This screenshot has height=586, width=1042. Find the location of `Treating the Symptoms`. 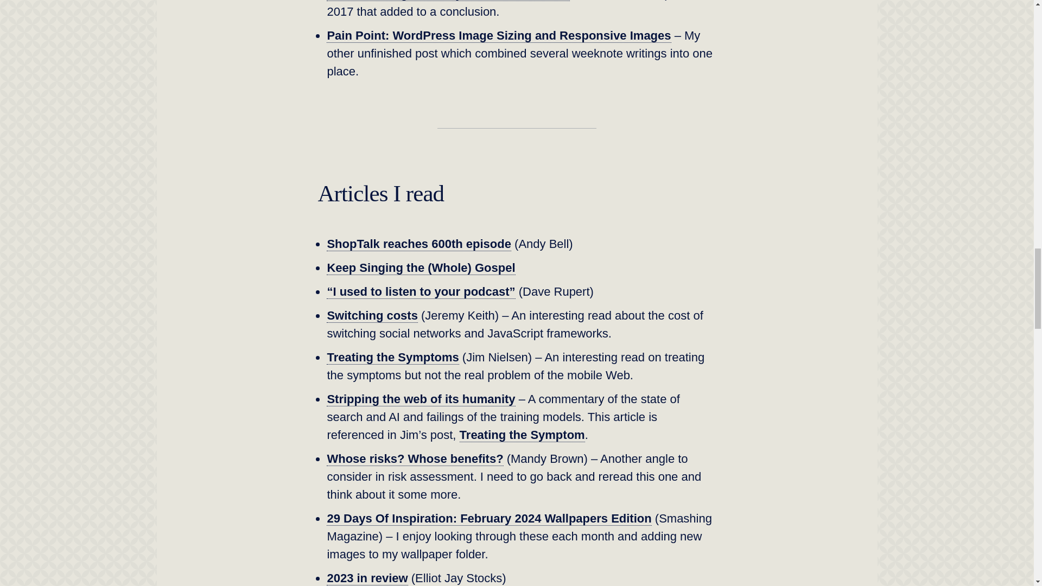

Treating the Symptoms is located at coordinates (392, 357).